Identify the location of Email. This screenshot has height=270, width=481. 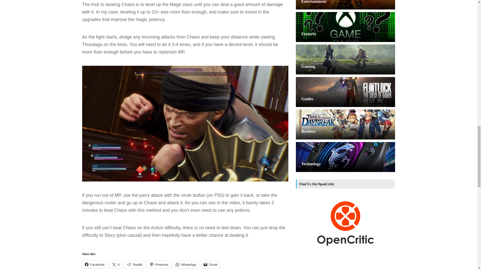
(210, 264).